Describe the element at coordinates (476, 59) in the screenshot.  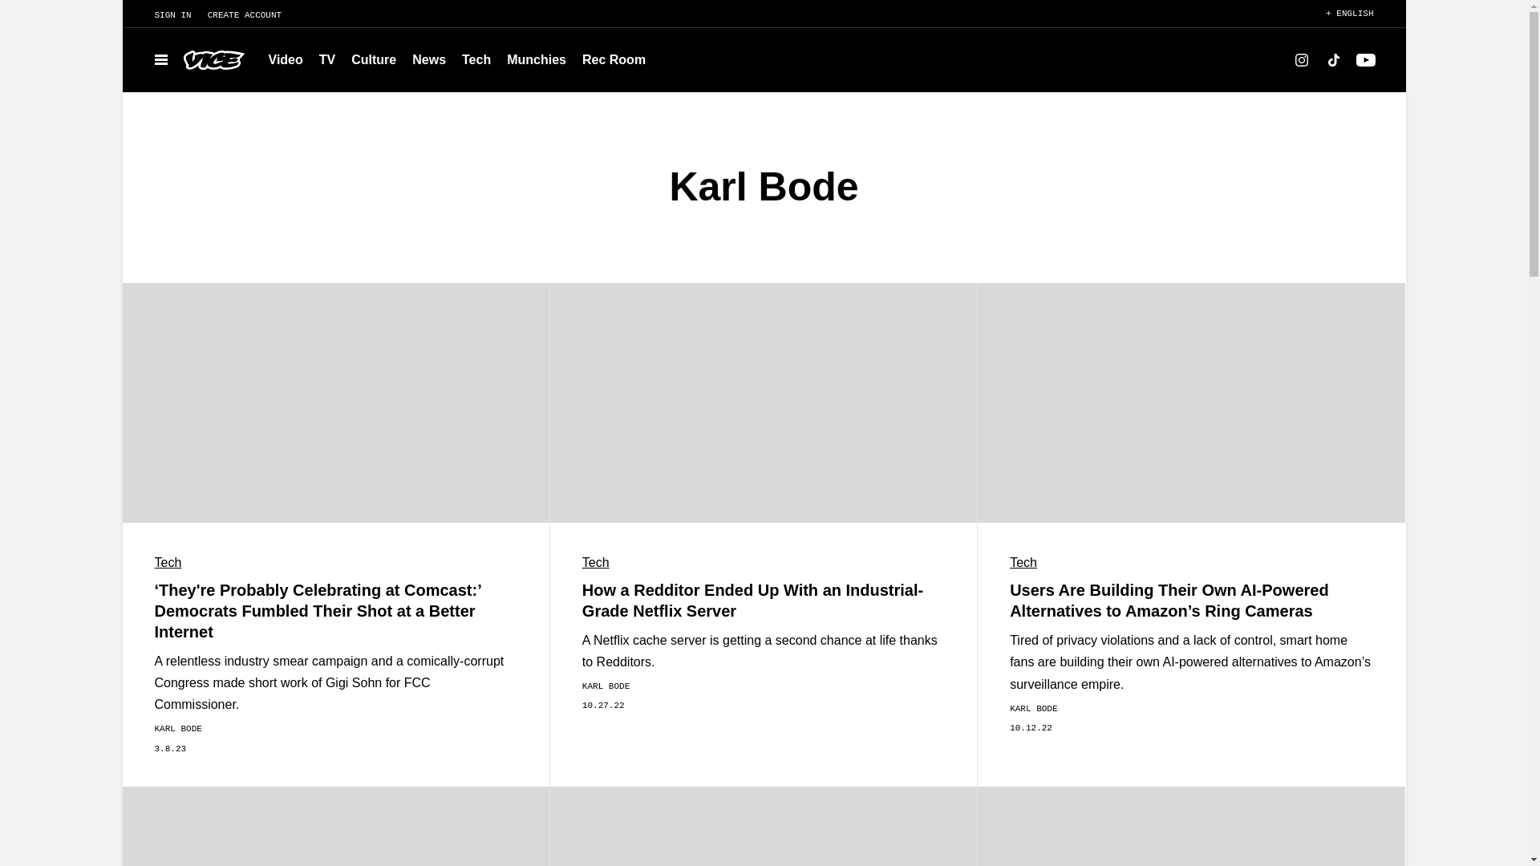
I see `Tech` at that location.